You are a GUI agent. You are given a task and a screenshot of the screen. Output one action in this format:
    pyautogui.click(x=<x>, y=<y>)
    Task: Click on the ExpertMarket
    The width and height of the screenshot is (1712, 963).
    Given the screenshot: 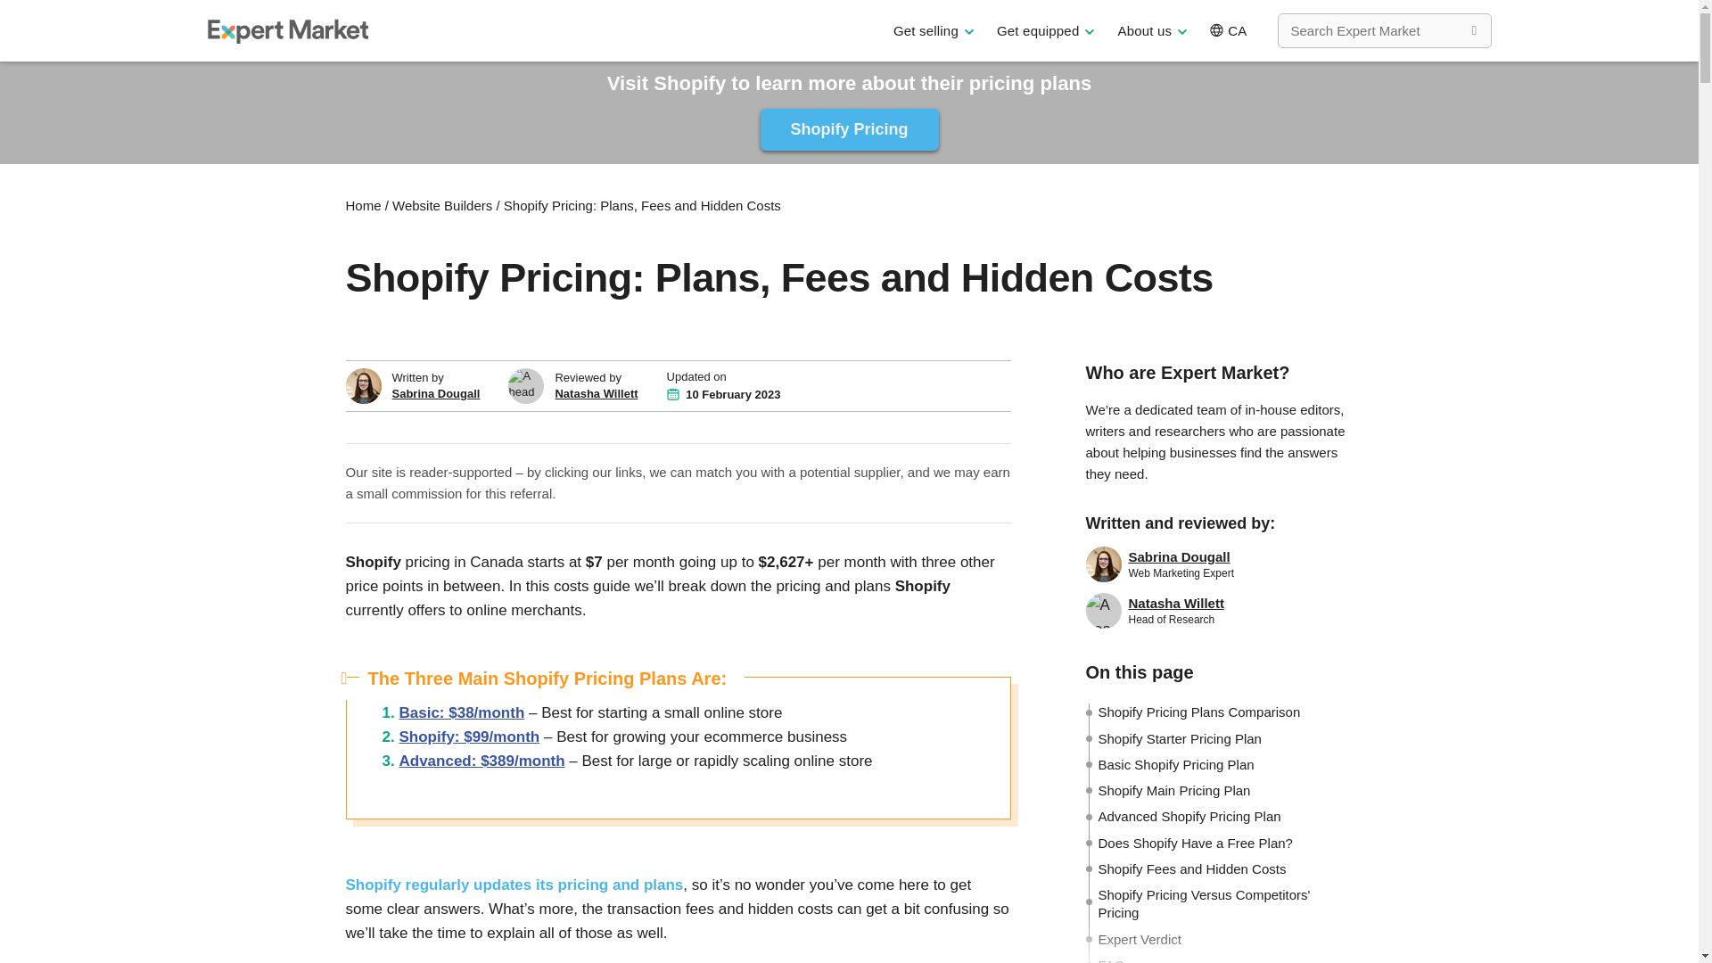 What is the action you would take?
    pyautogui.click(x=287, y=30)
    